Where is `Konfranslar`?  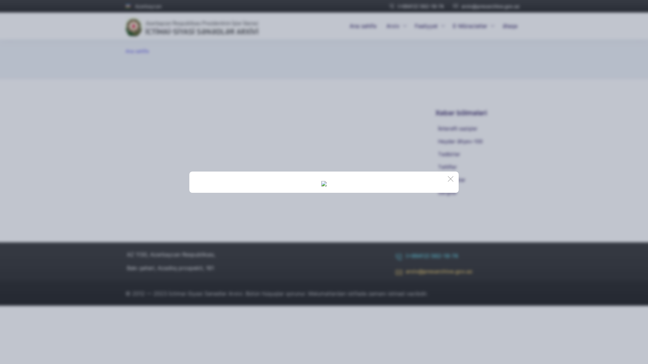 Konfranslar is located at coordinates (479, 180).